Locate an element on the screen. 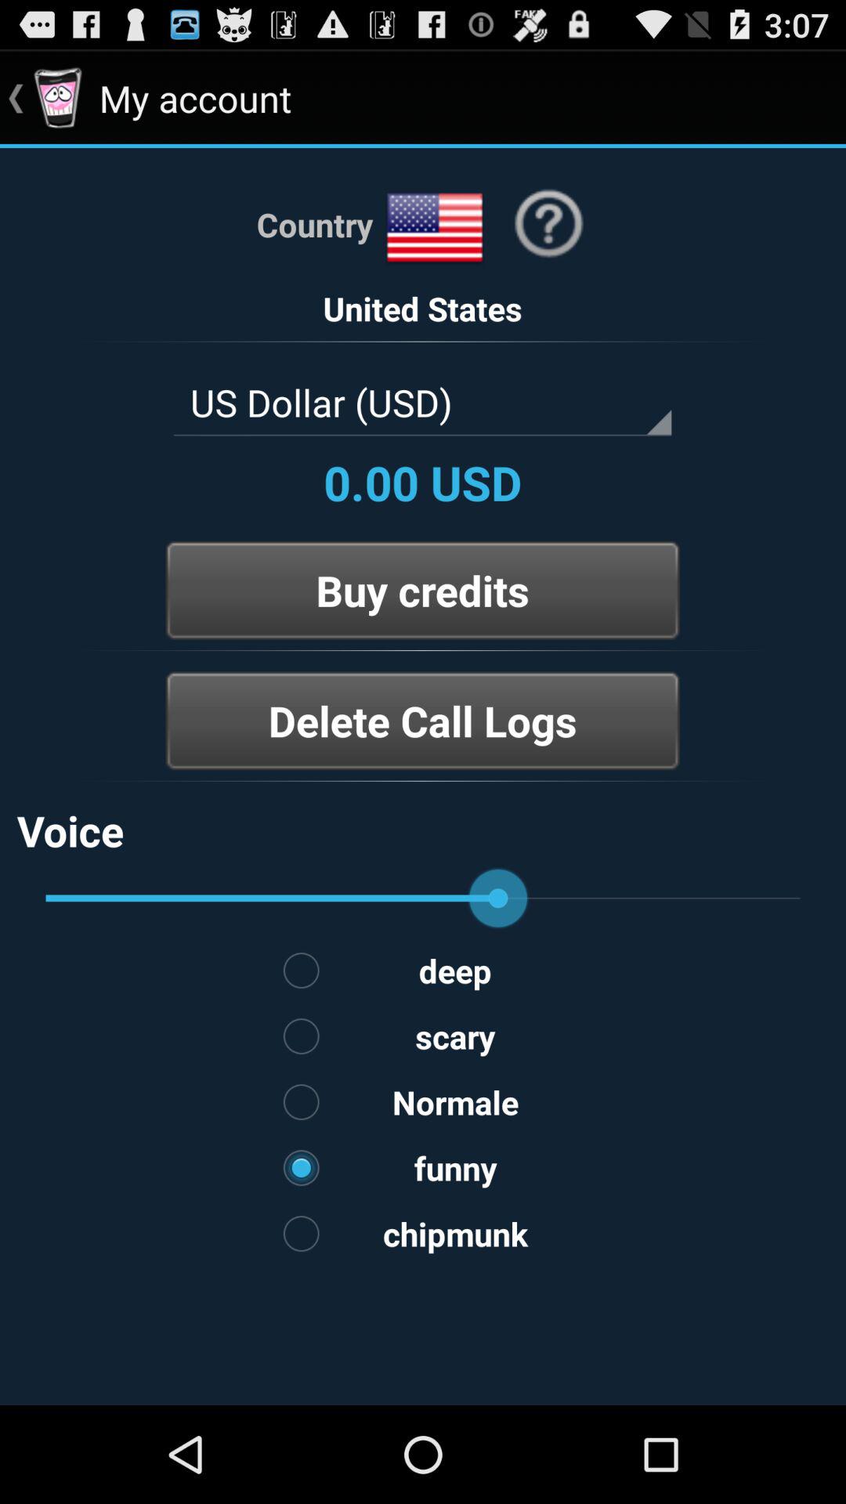 This screenshot has height=1504, width=846. select the option below the slider on the web page is located at coordinates (423, 970).